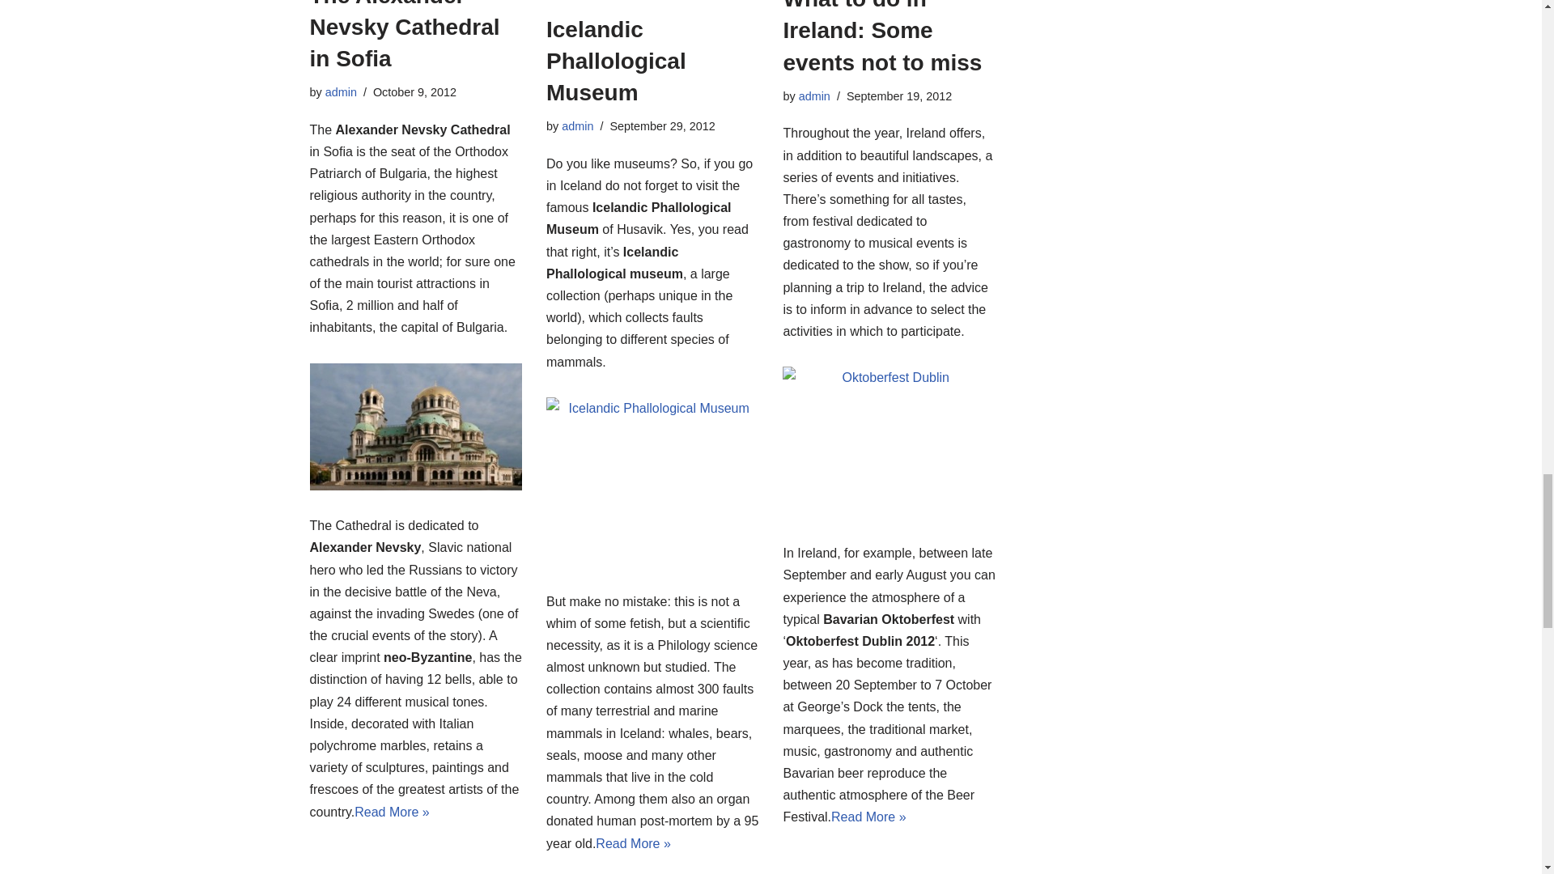  What do you see at coordinates (889, 442) in the screenshot?
I see `Oktoberfest Dublin` at bounding box center [889, 442].